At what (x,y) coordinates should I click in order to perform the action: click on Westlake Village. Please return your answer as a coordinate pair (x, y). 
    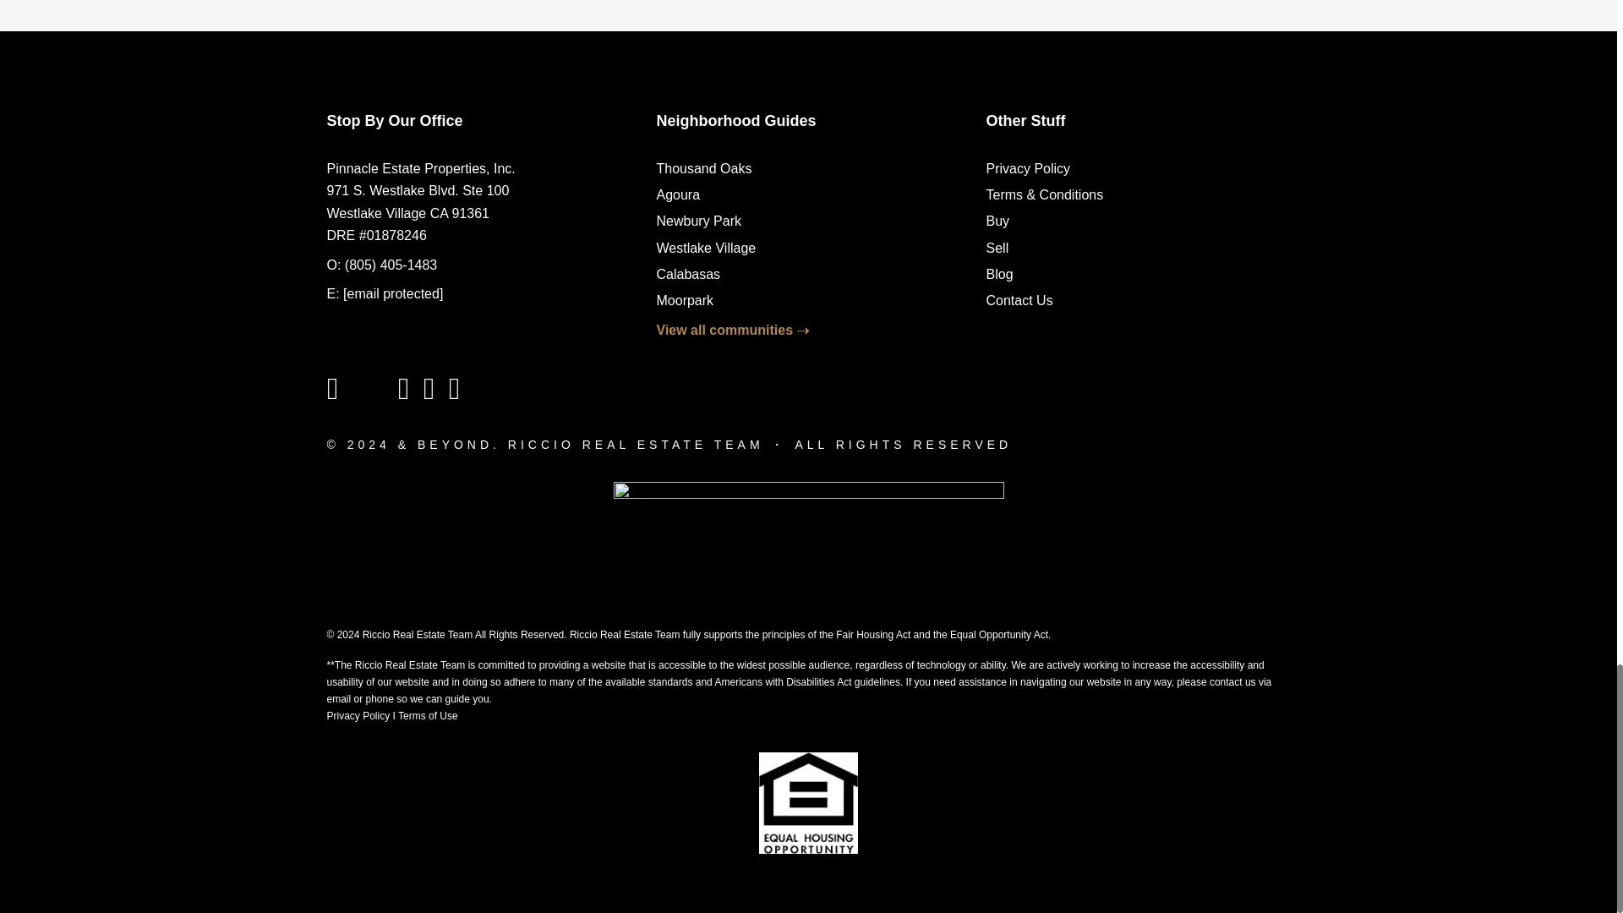
    Looking at the image, I should click on (705, 249).